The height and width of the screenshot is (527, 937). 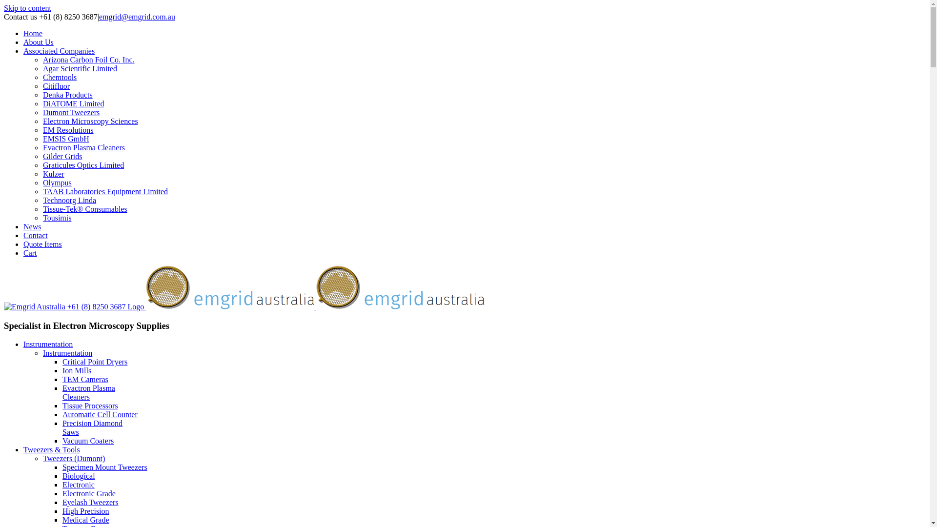 What do you see at coordinates (95, 362) in the screenshot?
I see `Critical Point Dryers` at bounding box center [95, 362].